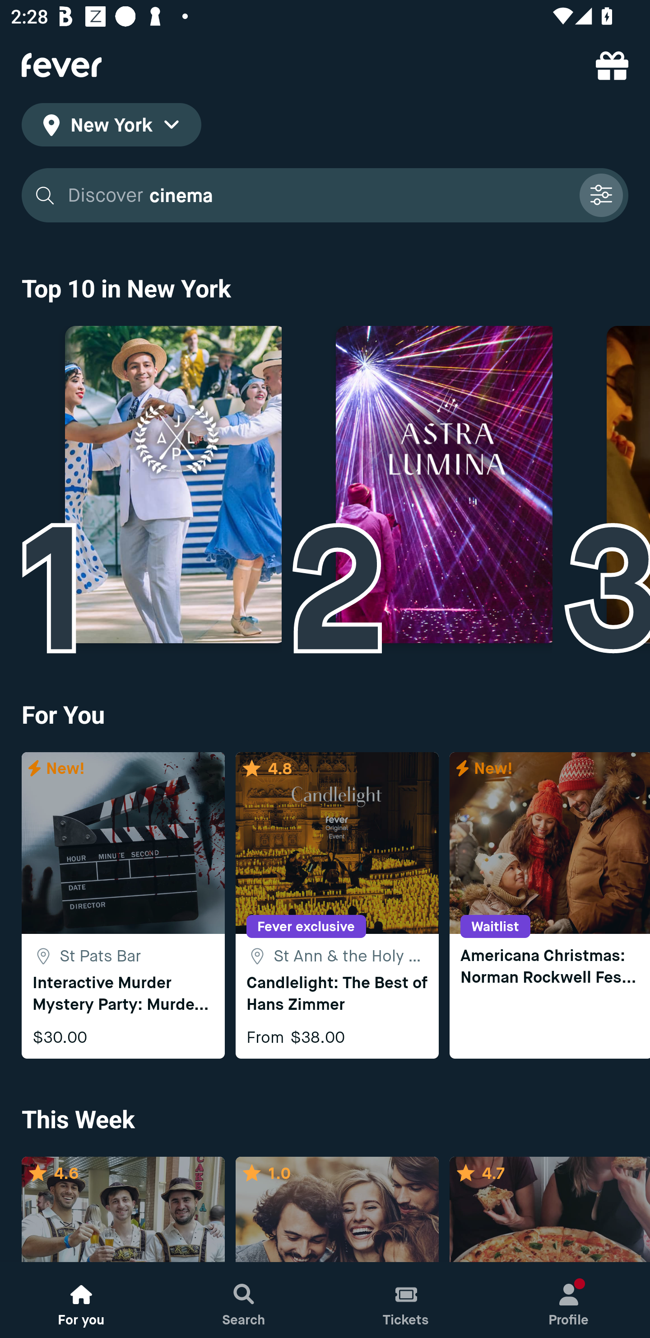 Image resolution: width=650 pixels, height=1338 pixels. Describe the element at coordinates (612, 65) in the screenshot. I see `referral` at that location.